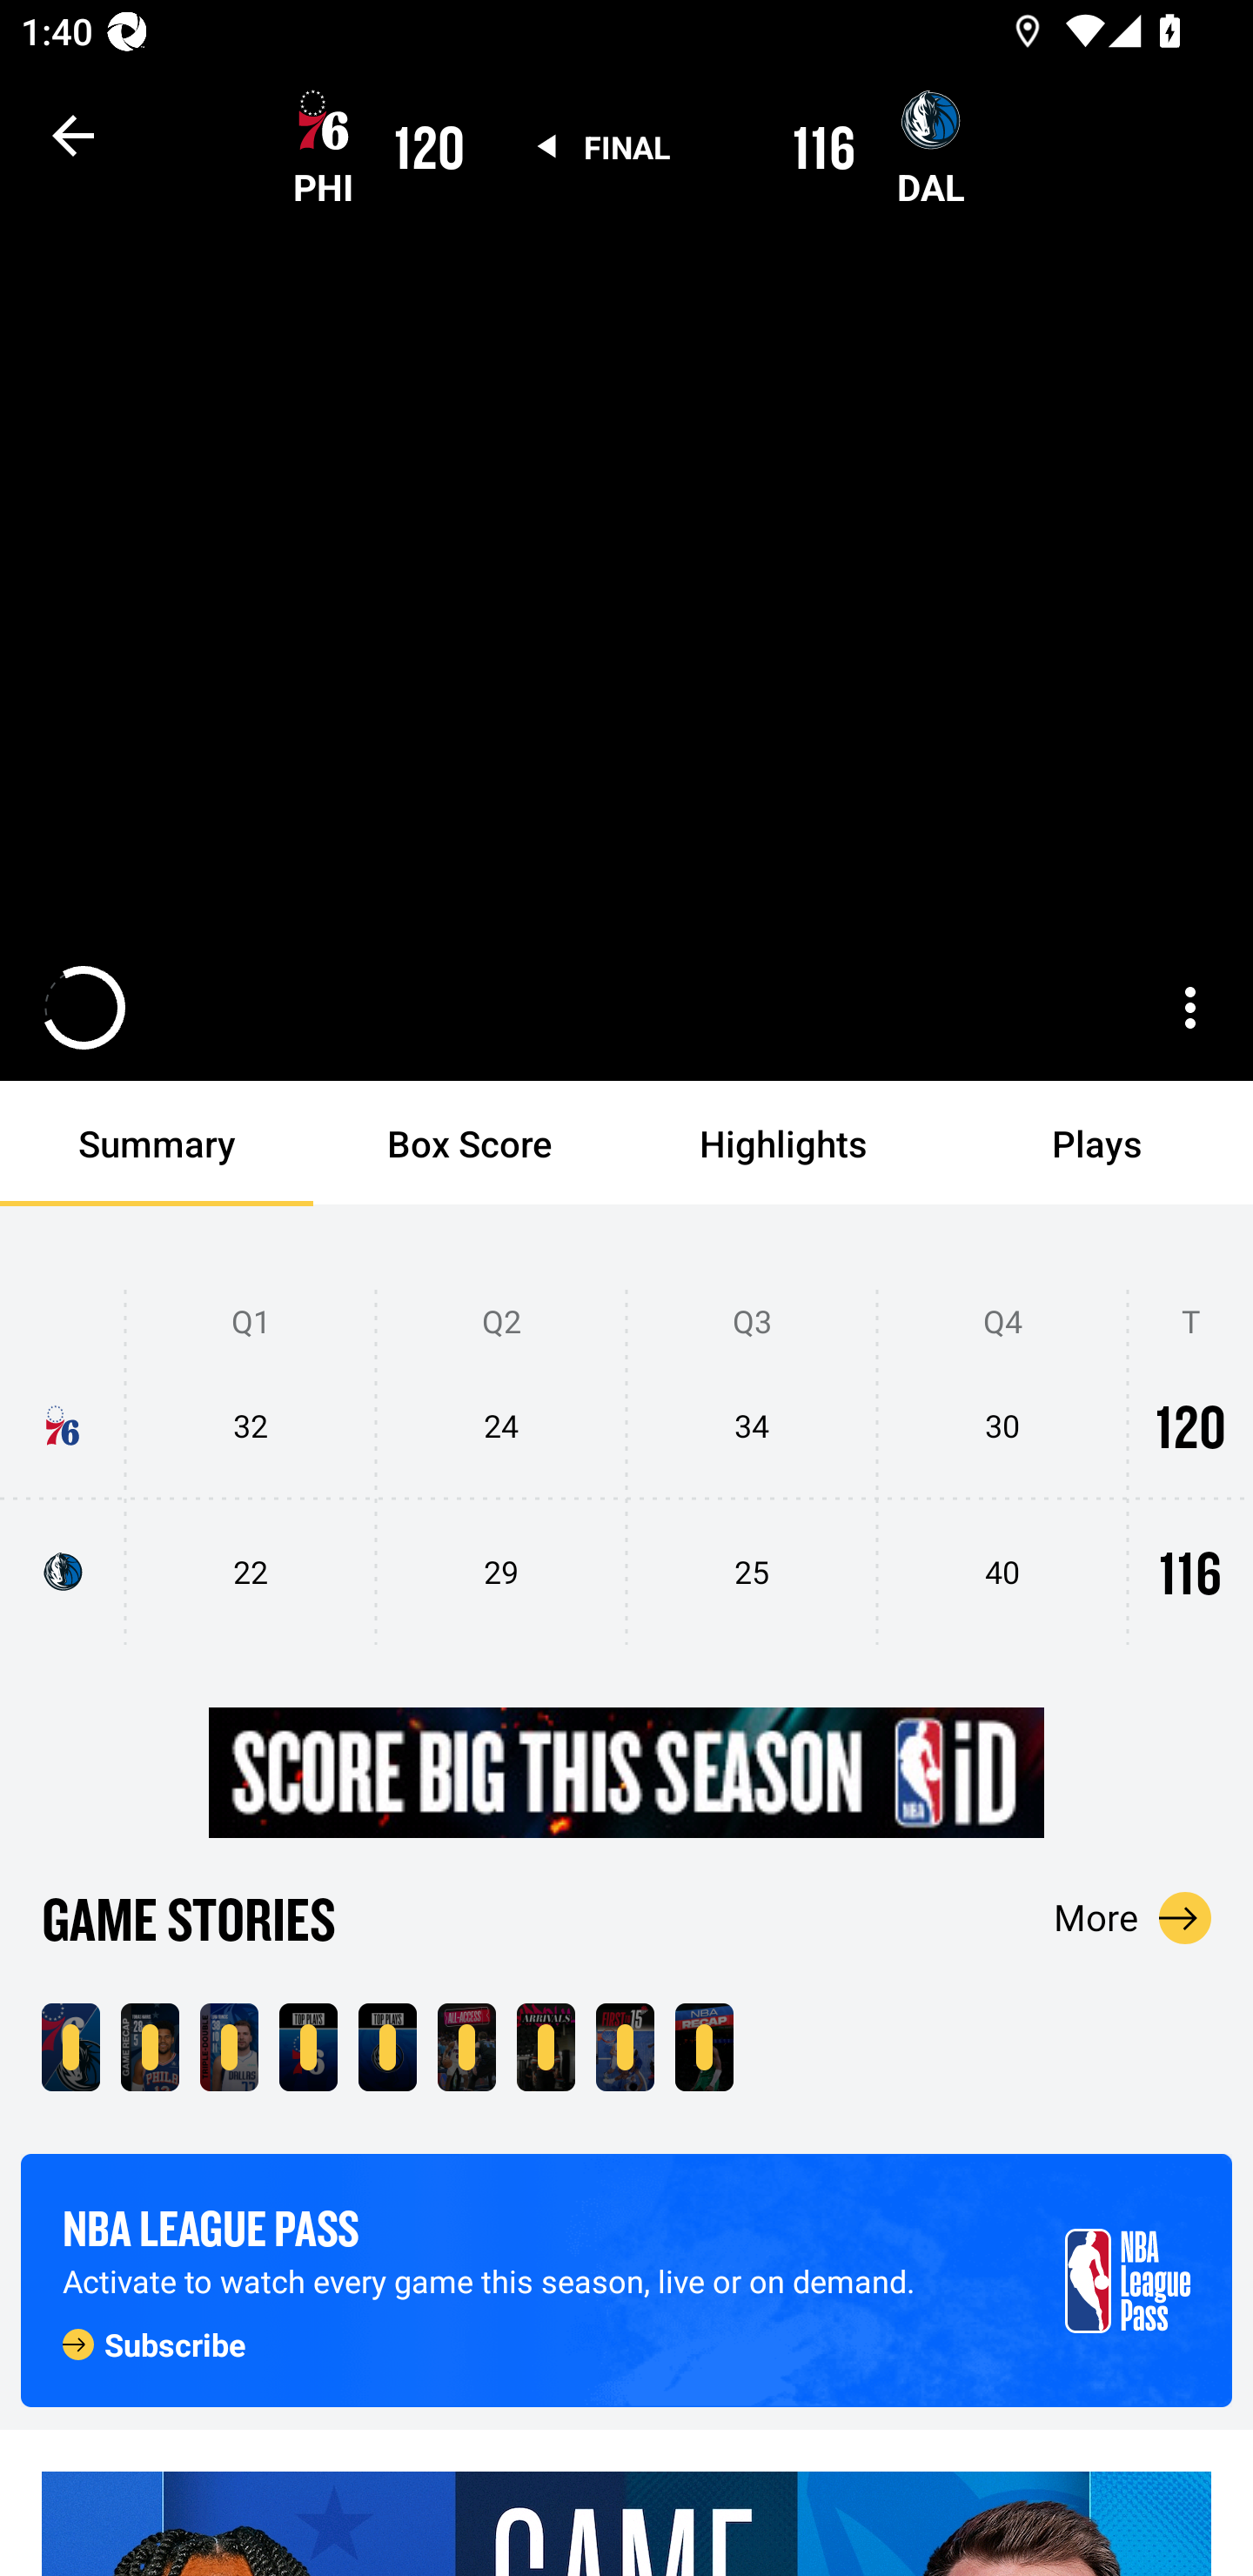 This screenshot has width=1253, height=2576. I want to click on More, so click(1133, 1917).